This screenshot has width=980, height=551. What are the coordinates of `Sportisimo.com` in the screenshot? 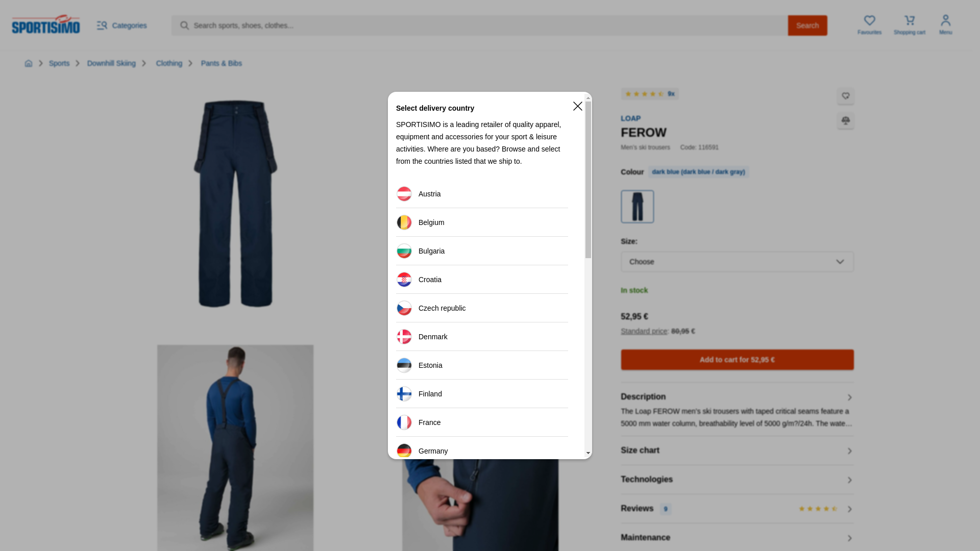 It's located at (45, 23).